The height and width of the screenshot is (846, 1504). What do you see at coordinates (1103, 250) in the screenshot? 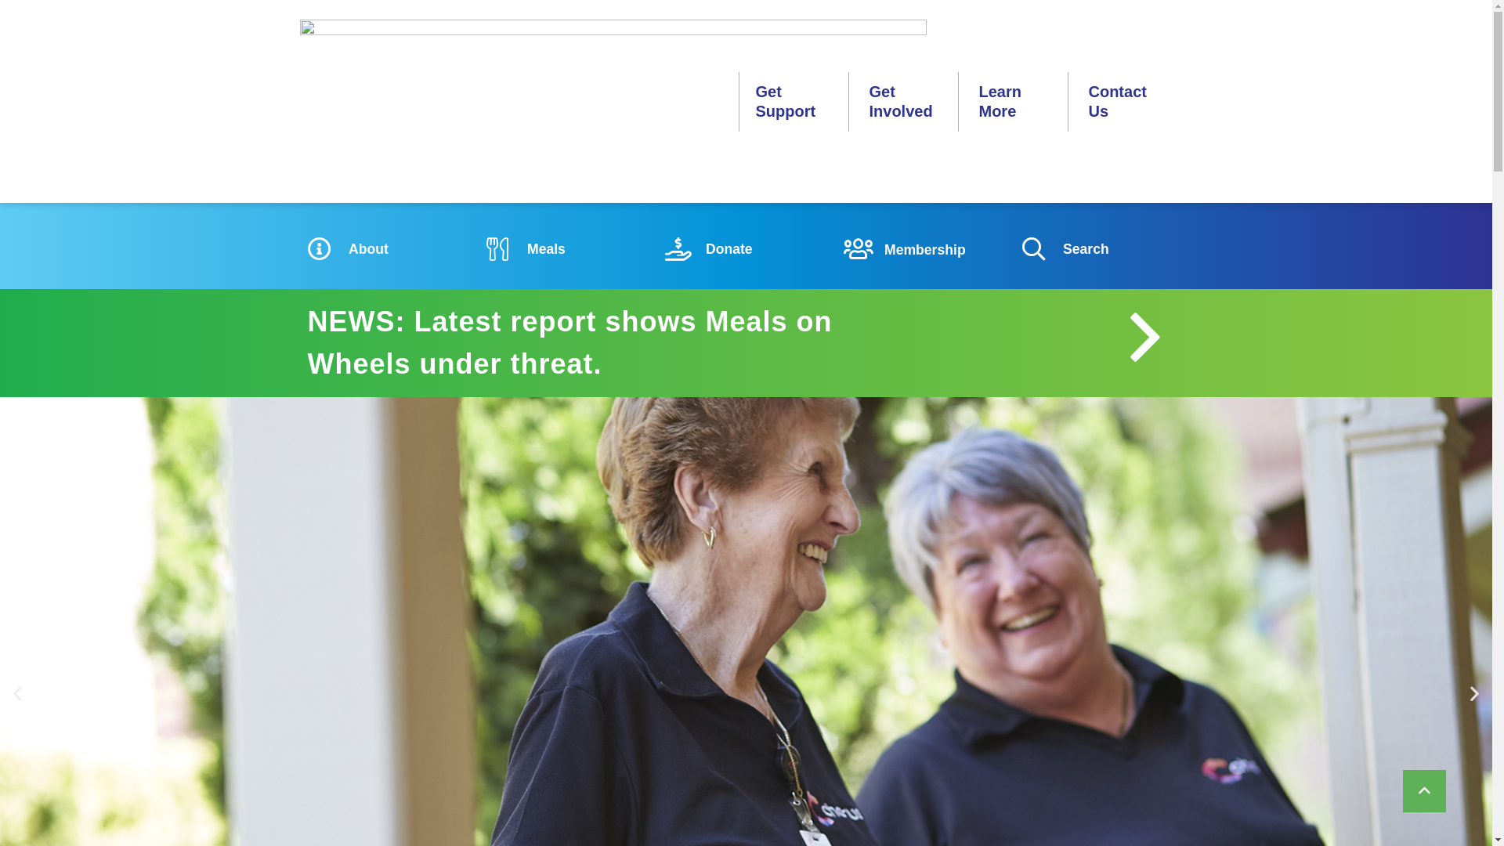
I see `Search` at bounding box center [1103, 250].